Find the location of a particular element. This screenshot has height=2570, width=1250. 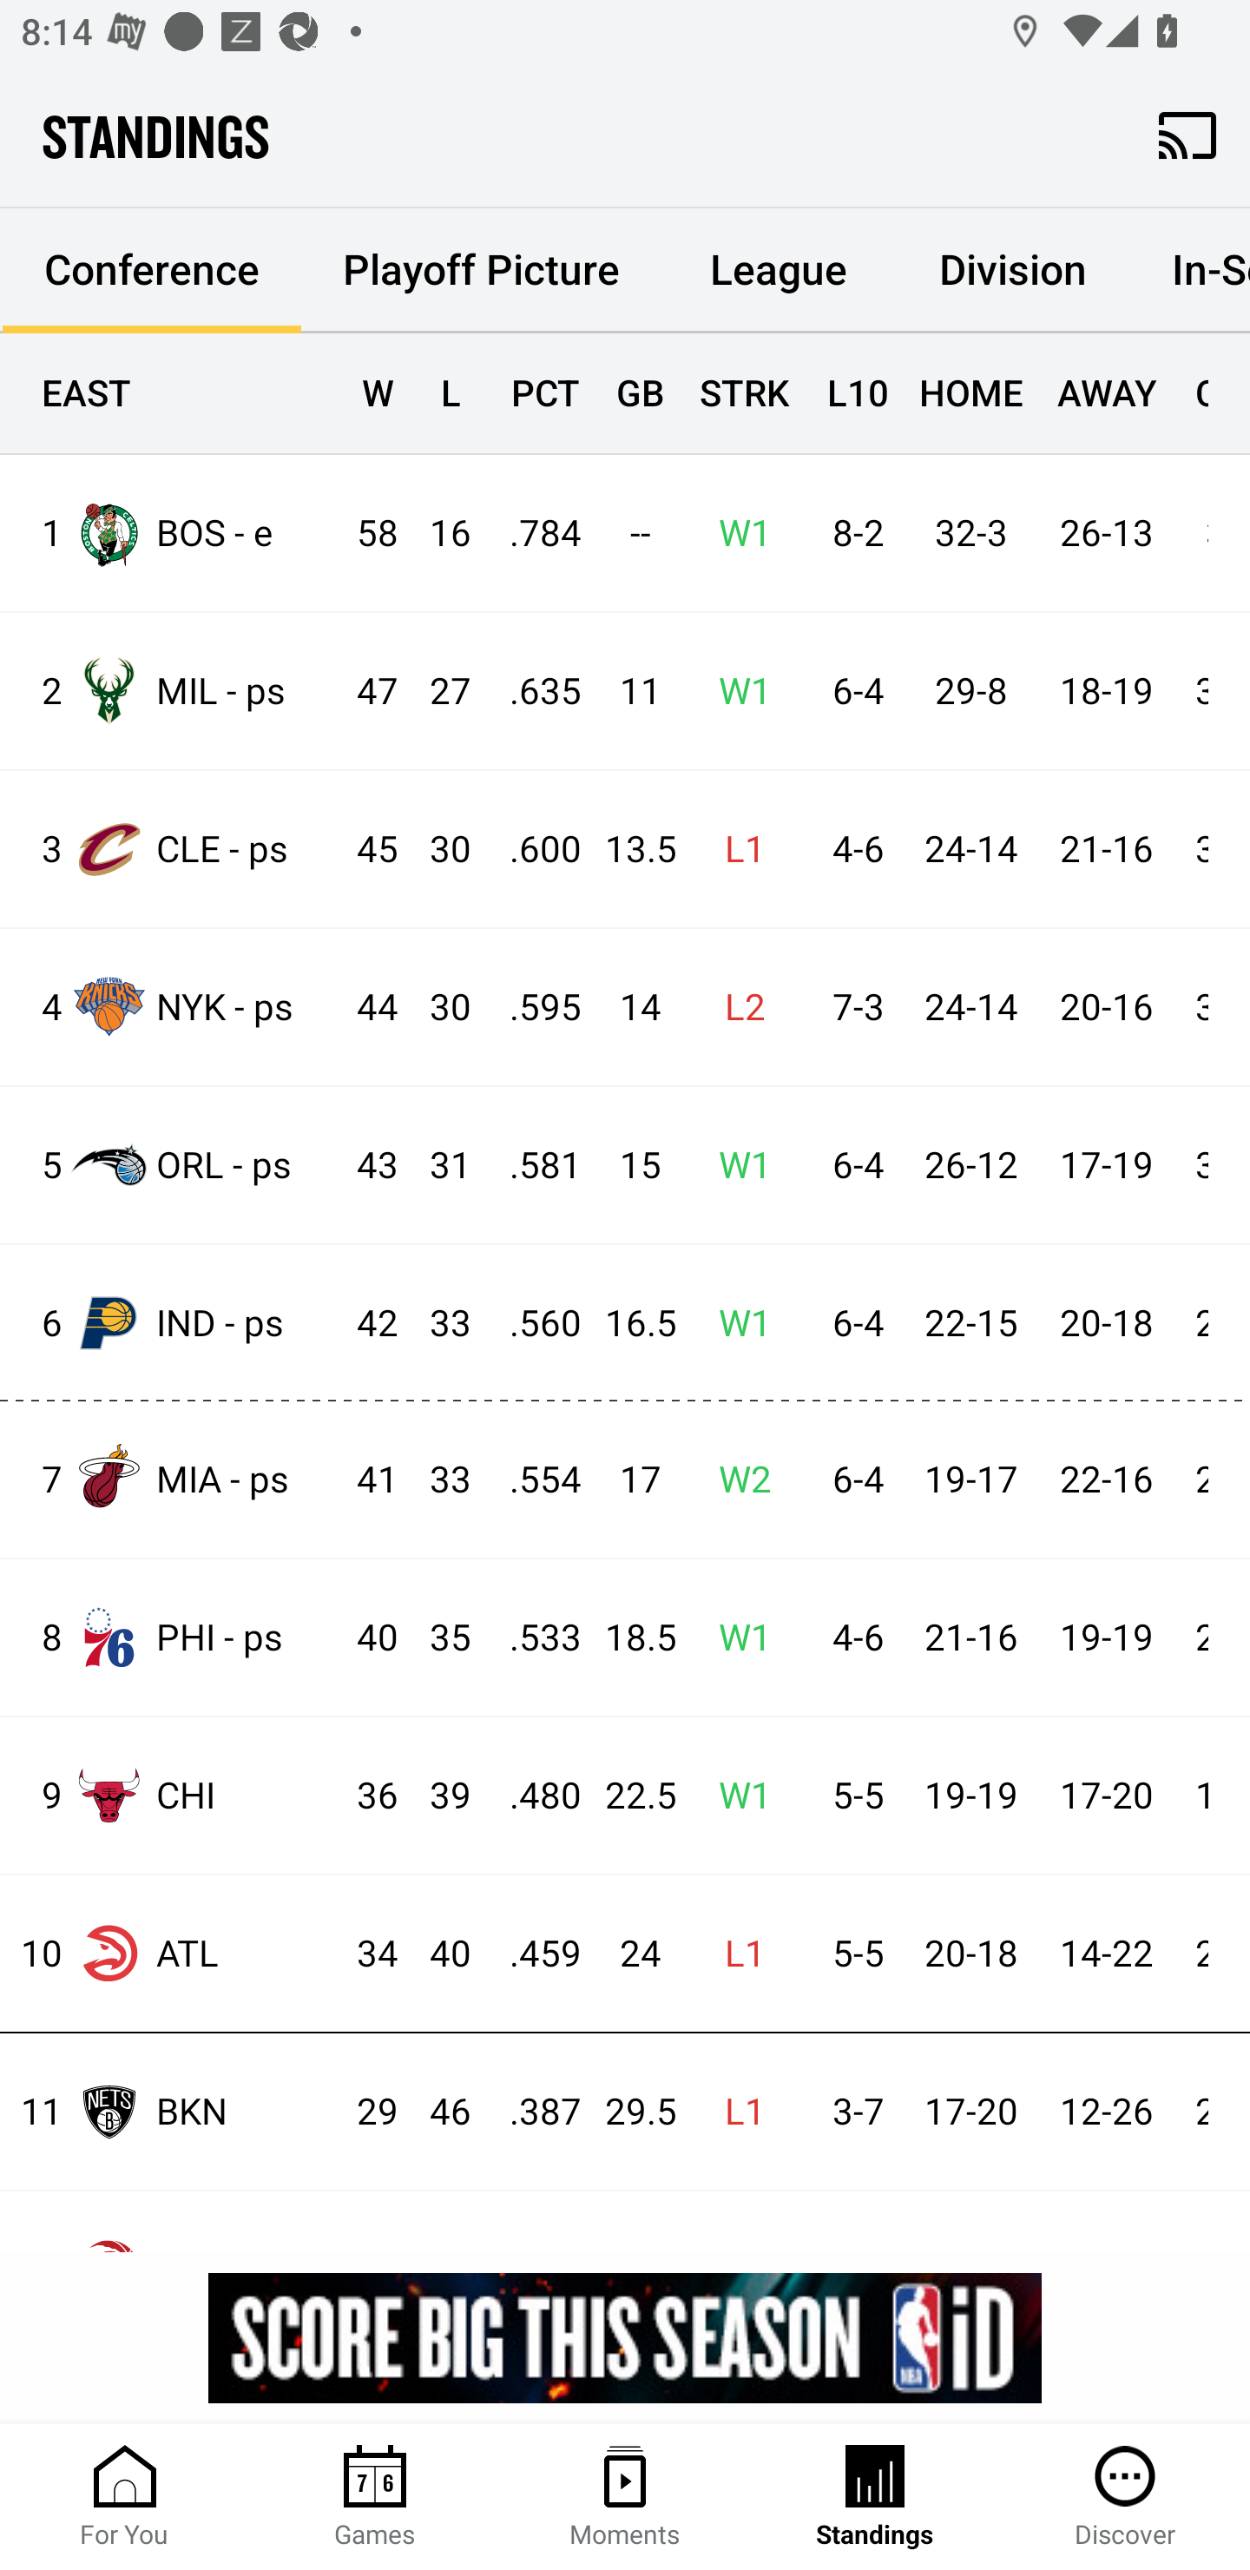

.459 is located at coordinates (530, 1954).